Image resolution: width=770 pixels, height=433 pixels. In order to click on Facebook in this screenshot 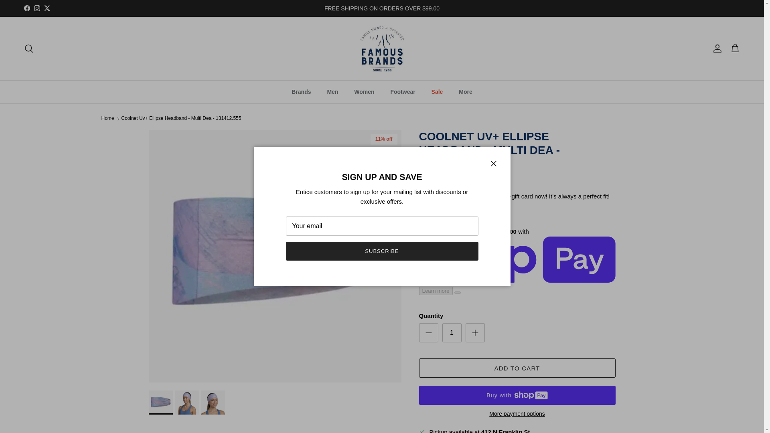, I will do `click(26, 8)`.